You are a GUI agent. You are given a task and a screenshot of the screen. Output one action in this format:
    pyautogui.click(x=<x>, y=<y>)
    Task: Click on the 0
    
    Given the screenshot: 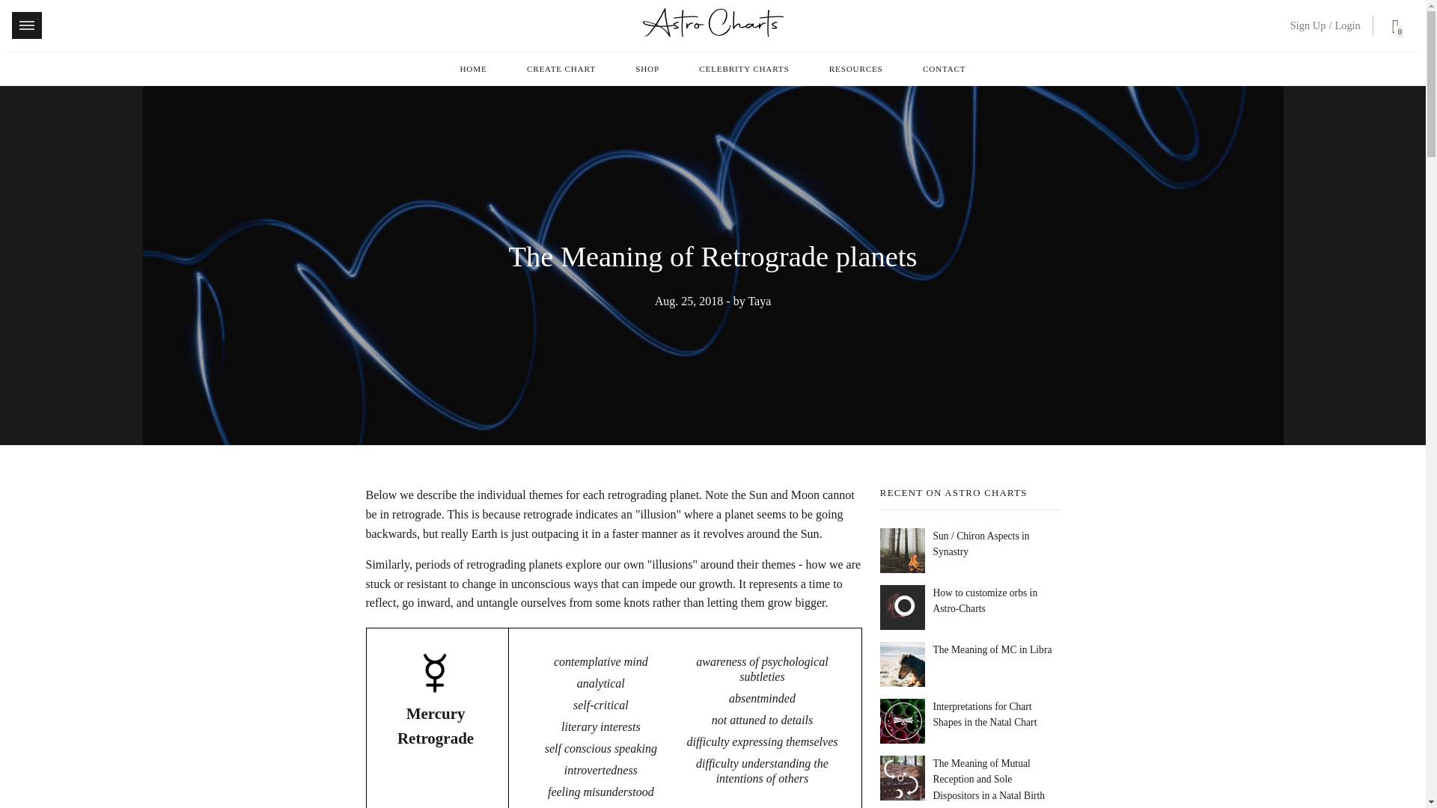 What is the action you would take?
    pyautogui.click(x=1392, y=28)
    